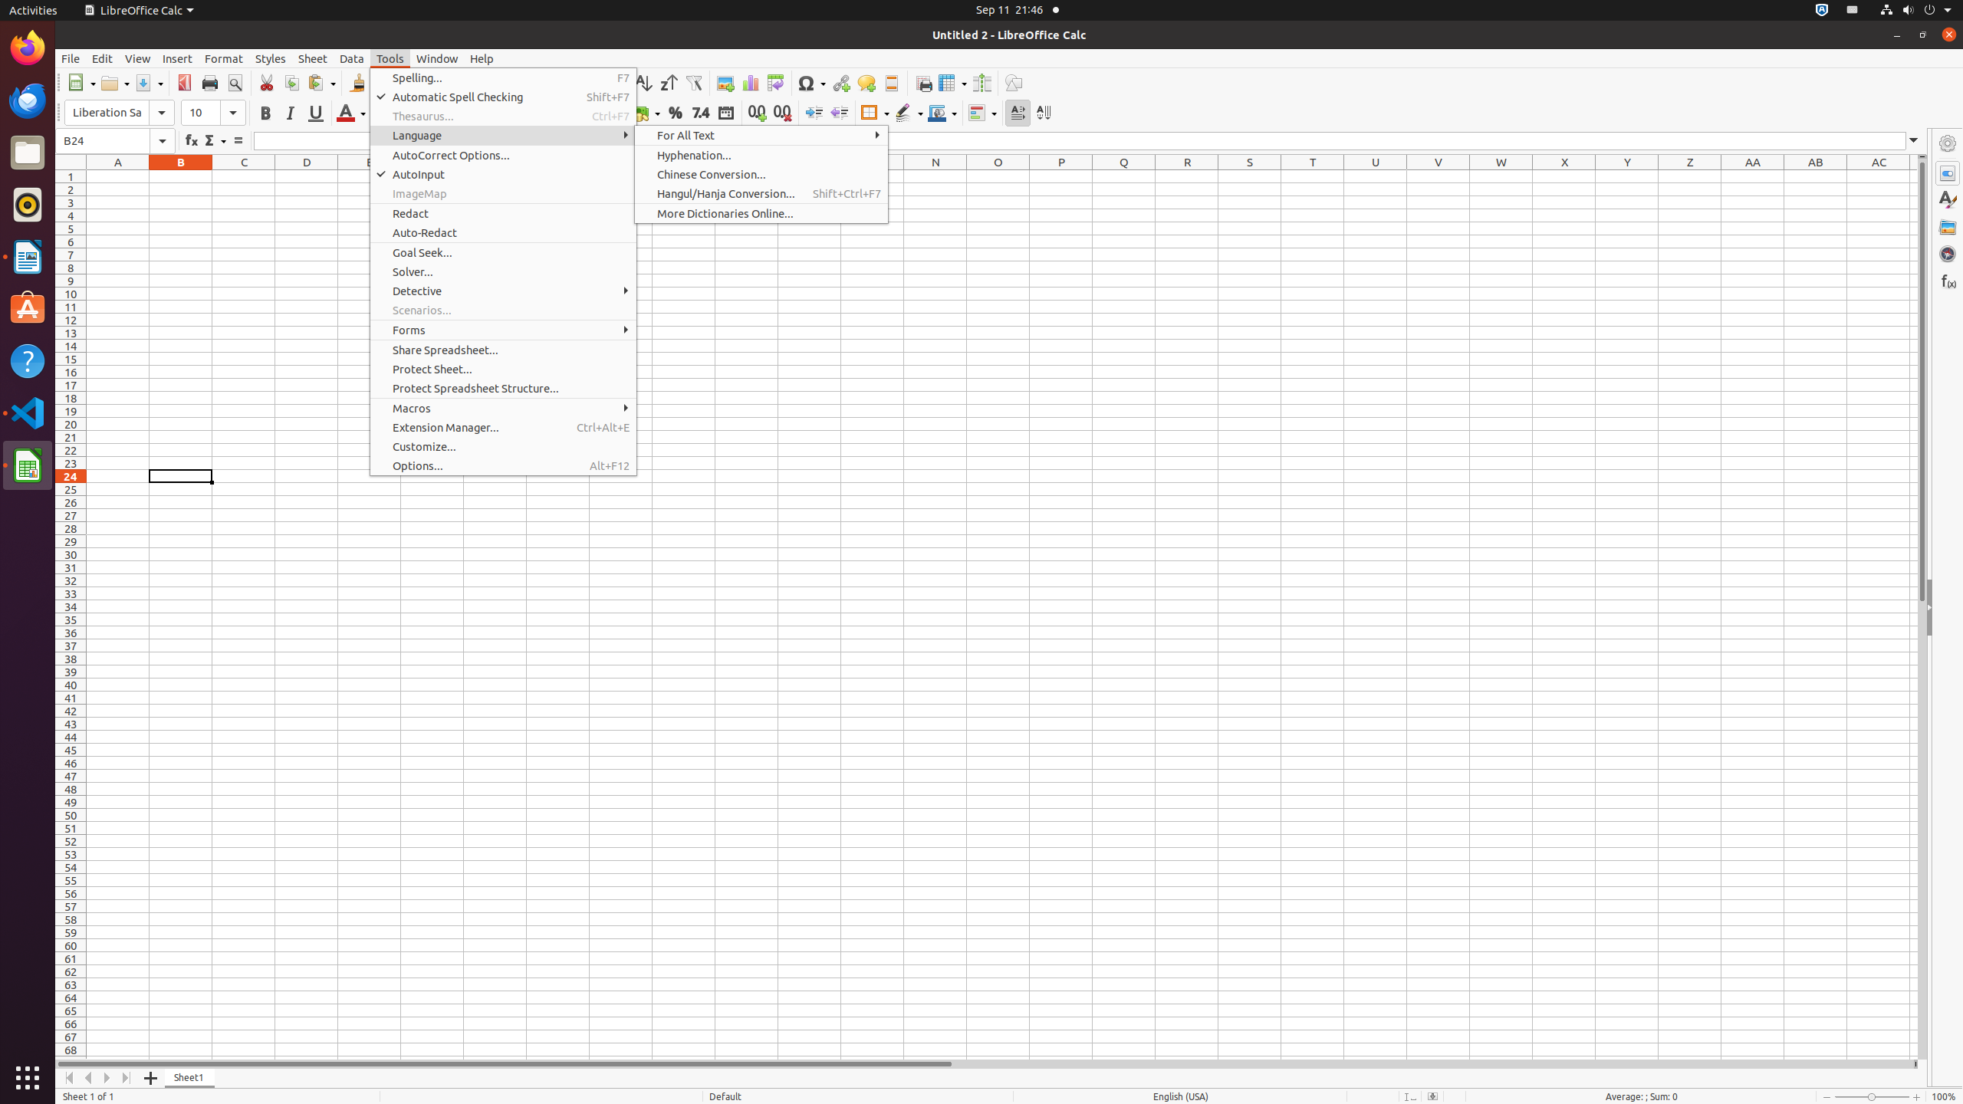  What do you see at coordinates (138, 58) in the screenshot?
I see `View` at bounding box center [138, 58].